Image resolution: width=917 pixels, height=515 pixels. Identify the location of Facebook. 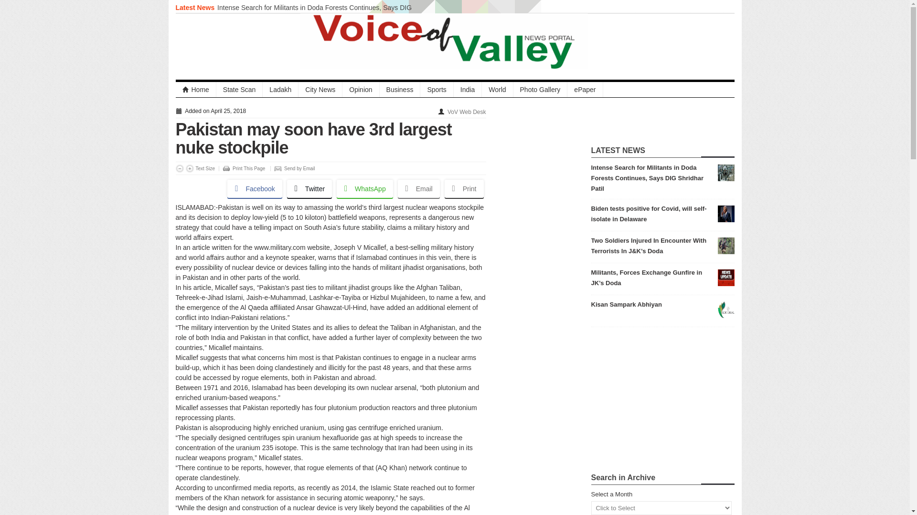
(254, 188).